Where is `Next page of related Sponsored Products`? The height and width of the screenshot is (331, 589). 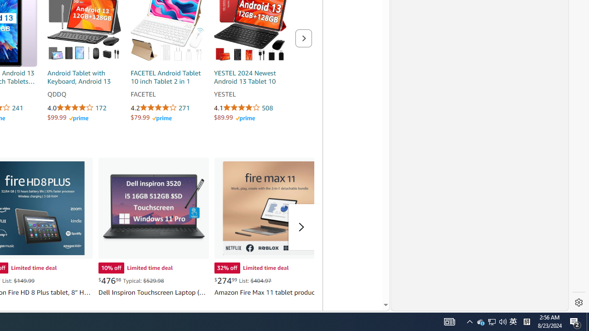
Next page of related Sponsored Products is located at coordinates (304, 38).